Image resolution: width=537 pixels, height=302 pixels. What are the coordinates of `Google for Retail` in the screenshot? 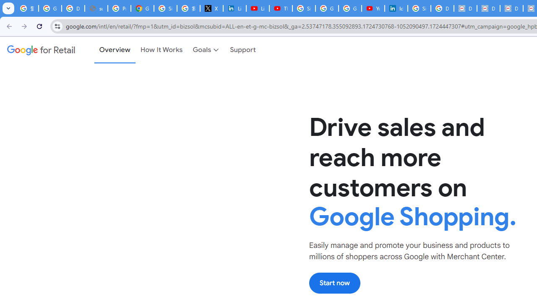 It's located at (41, 50).